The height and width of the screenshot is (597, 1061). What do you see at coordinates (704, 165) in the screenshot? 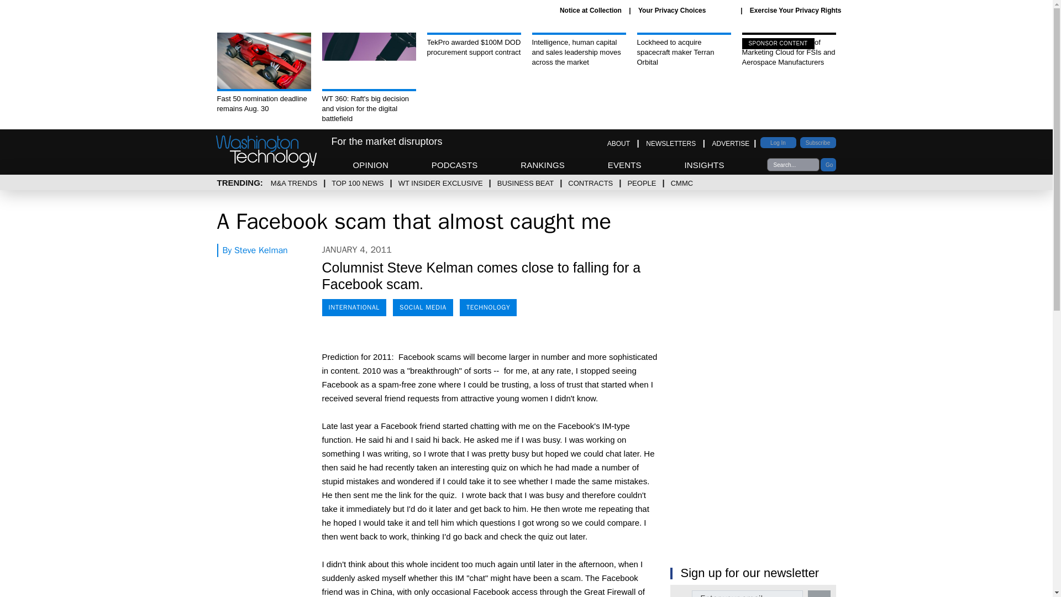
I see `INSIGHTS` at bounding box center [704, 165].